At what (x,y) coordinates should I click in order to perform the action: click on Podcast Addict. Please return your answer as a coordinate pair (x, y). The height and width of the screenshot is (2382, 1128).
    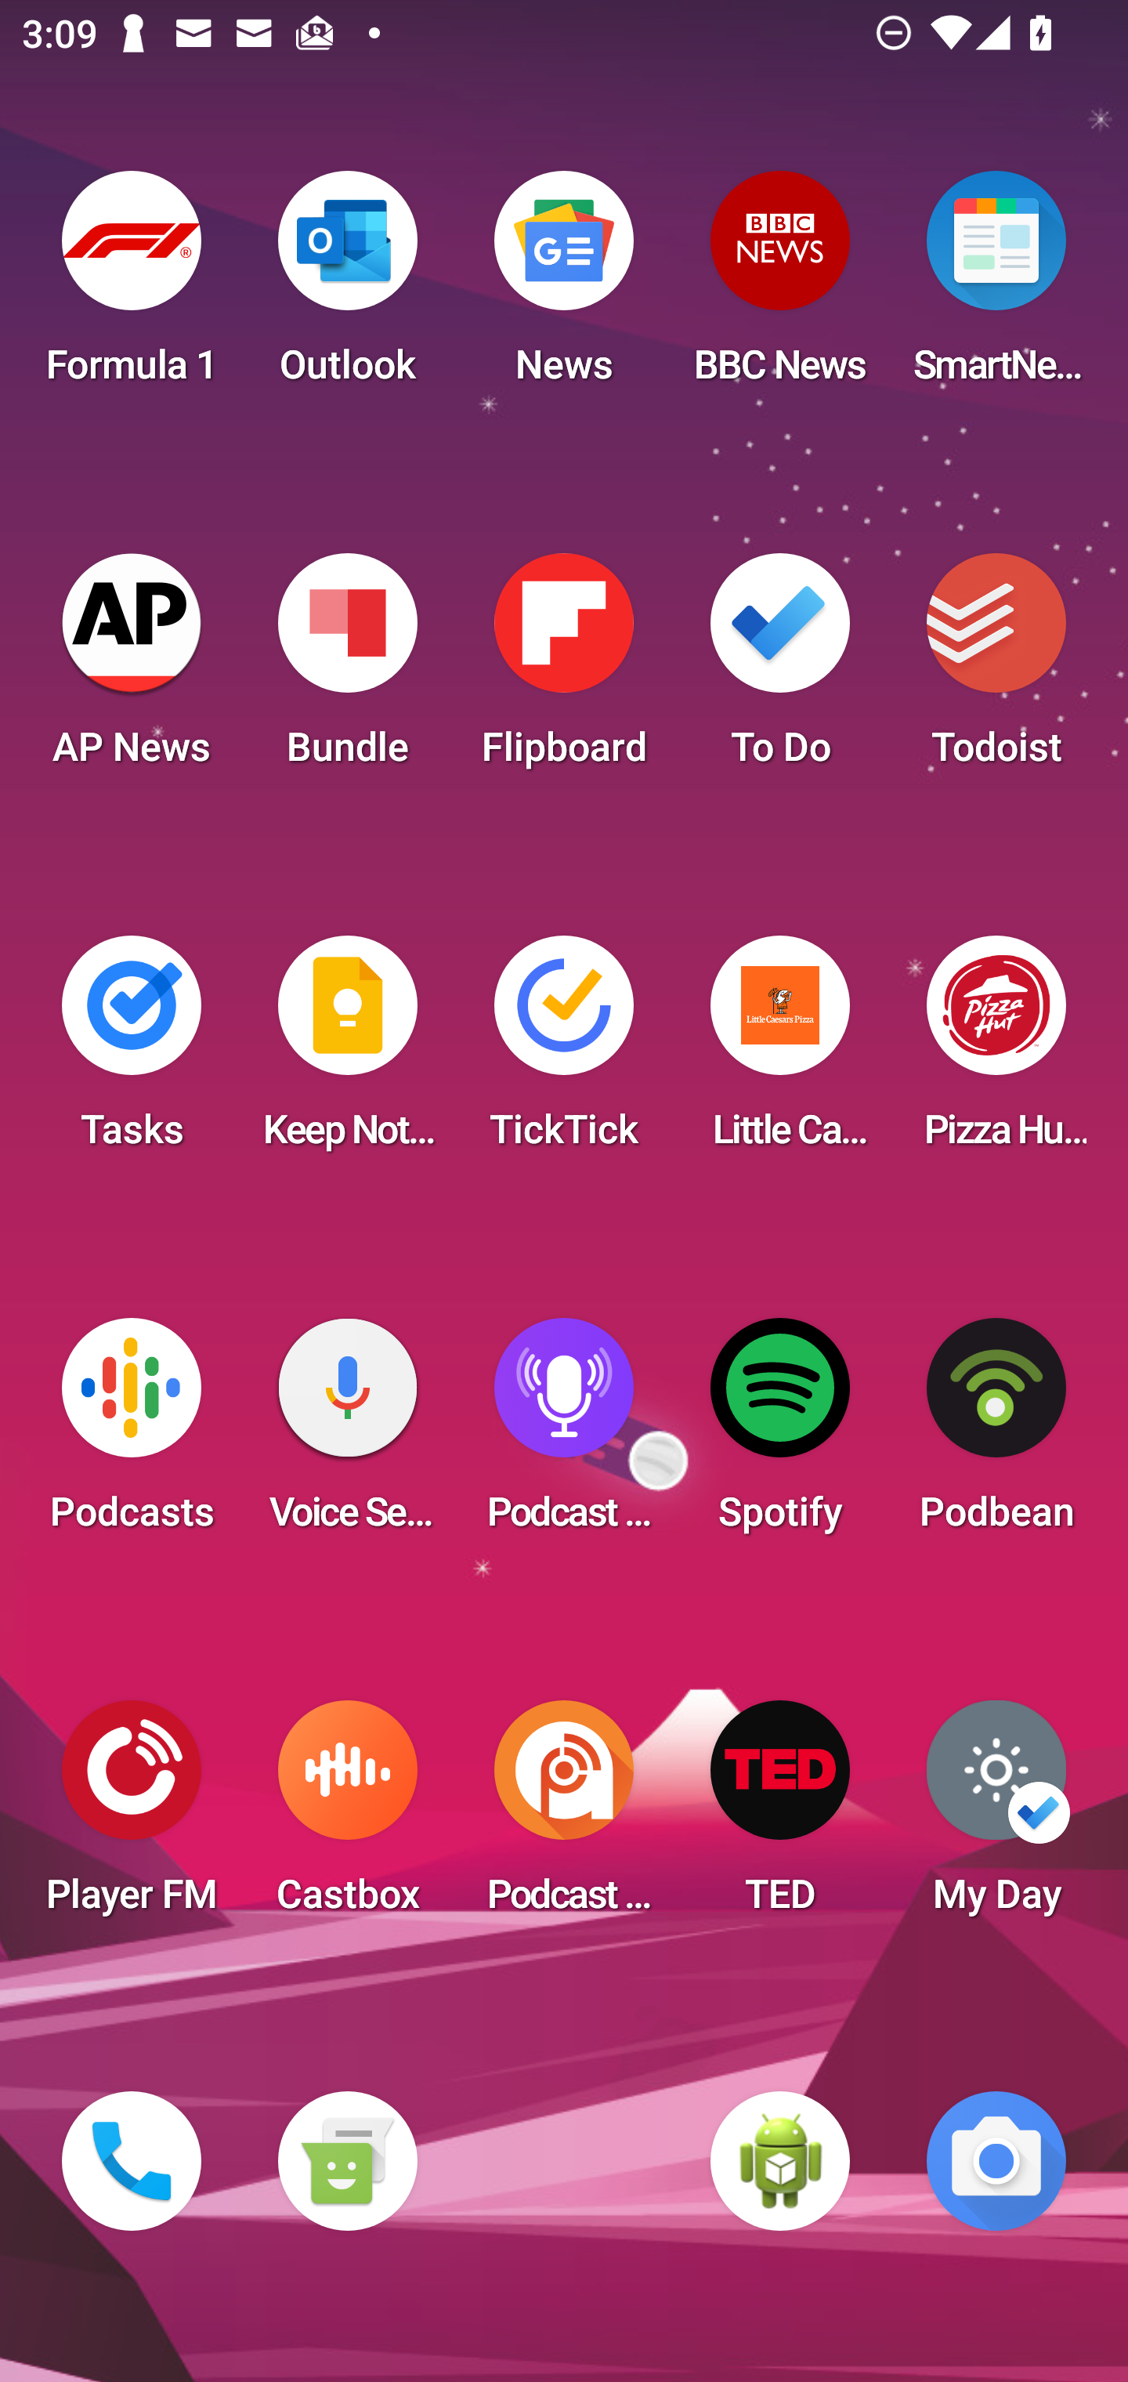
    Looking at the image, I should click on (564, 1816).